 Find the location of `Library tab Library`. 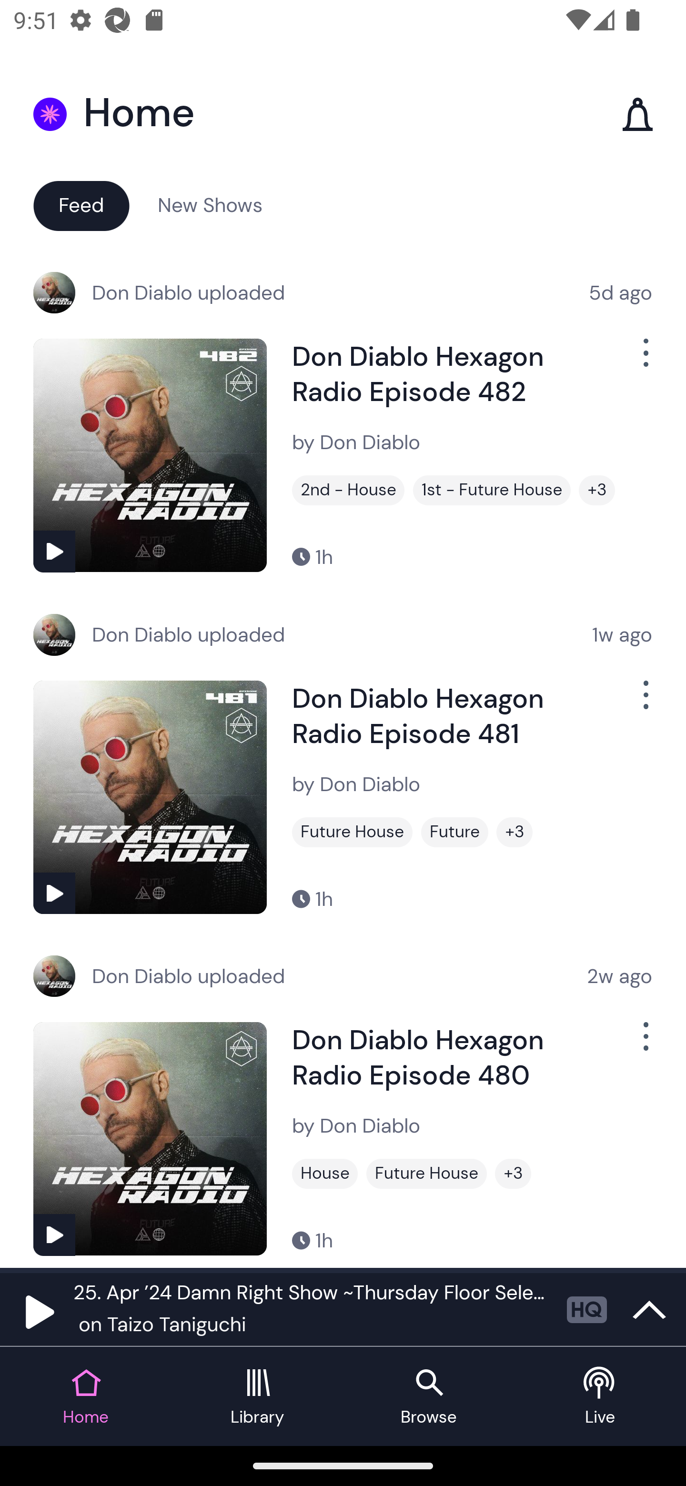

Library tab Library is located at coordinates (257, 1396).